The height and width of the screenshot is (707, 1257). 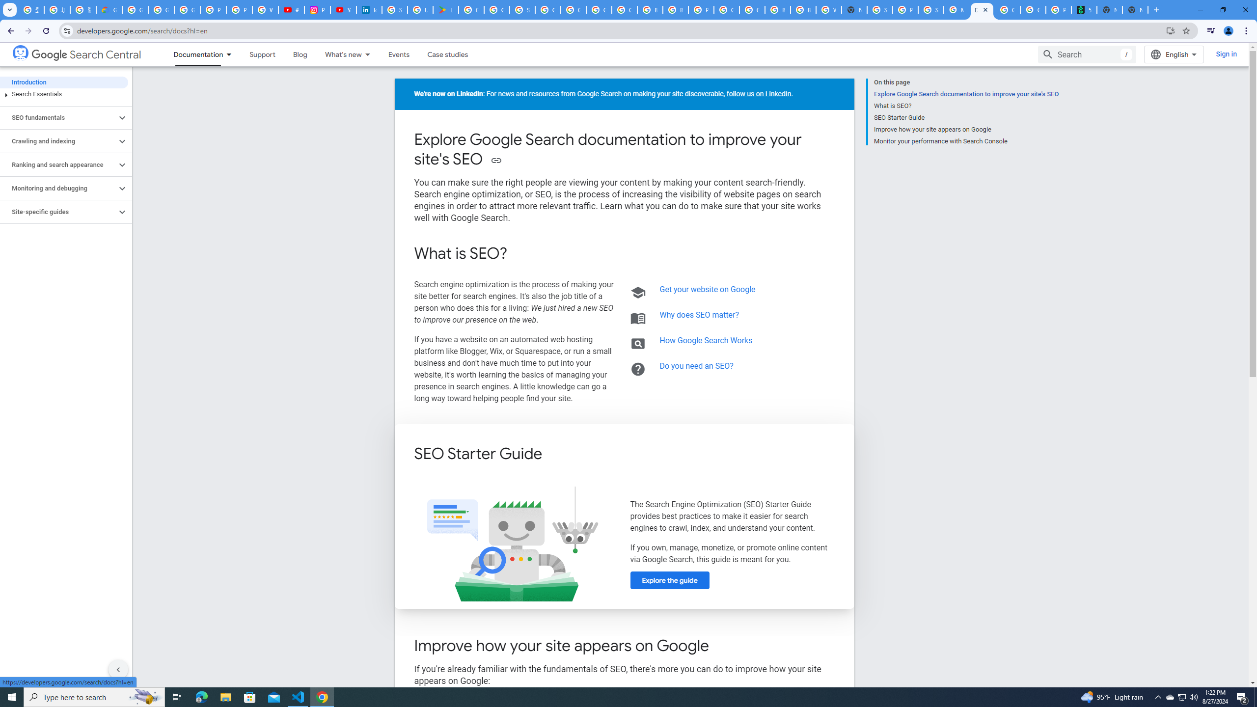 What do you see at coordinates (1171, 30) in the screenshot?
I see `Install Google Developers` at bounding box center [1171, 30].